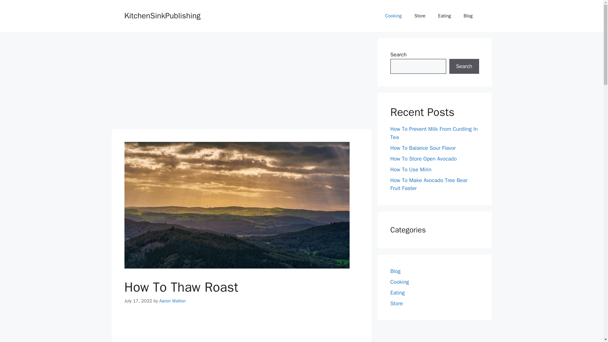 Image resolution: width=608 pixels, height=342 pixels. What do you see at coordinates (468, 16) in the screenshot?
I see `Blog` at bounding box center [468, 16].